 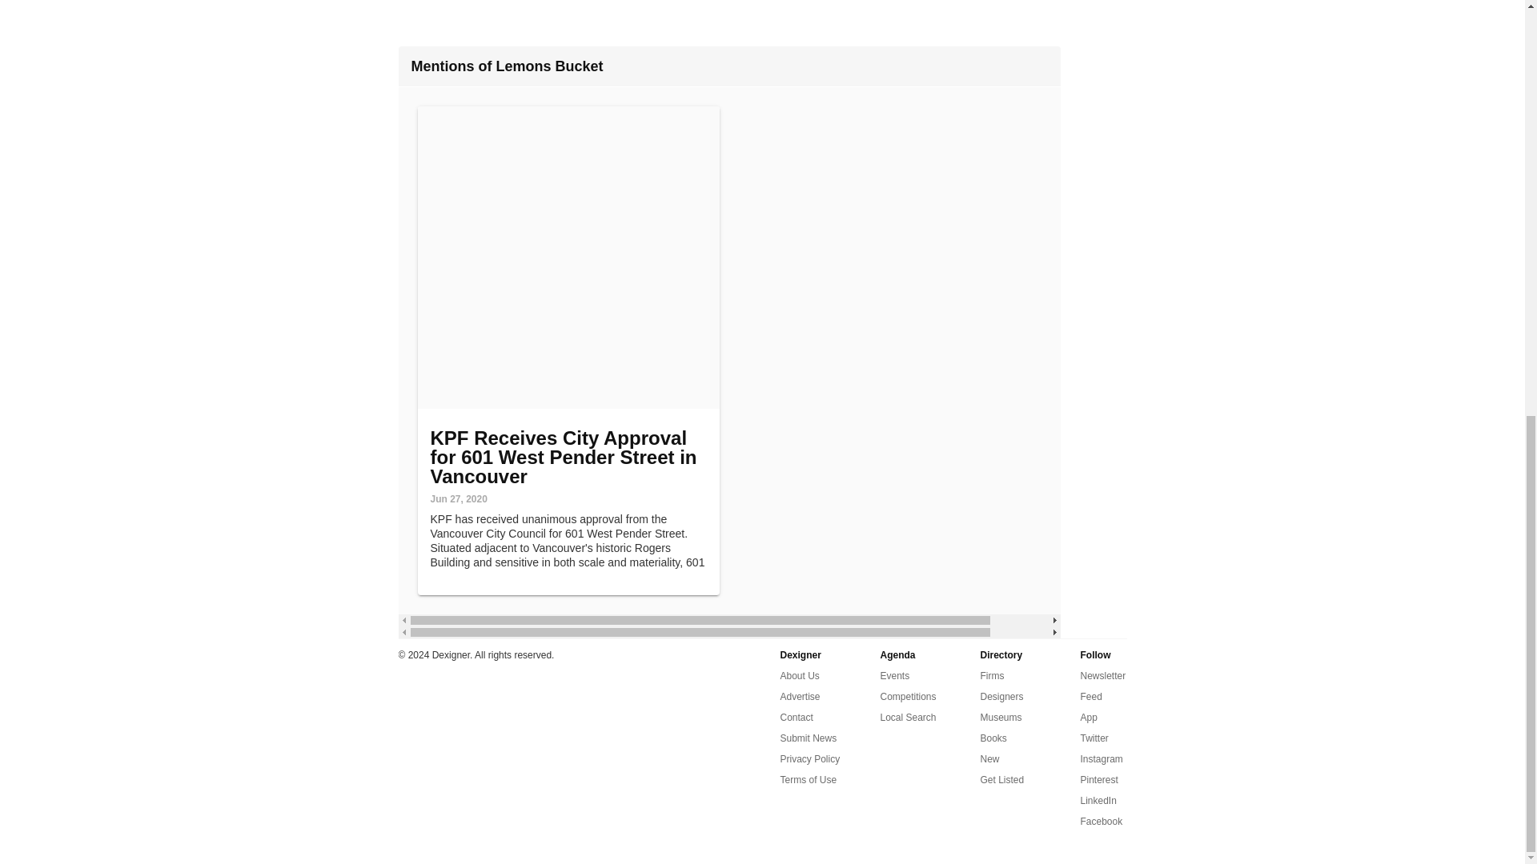 What do you see at coordinates (1001, 717) in the screenshot?
I see `Museums` at bounding box center [1001, 717].